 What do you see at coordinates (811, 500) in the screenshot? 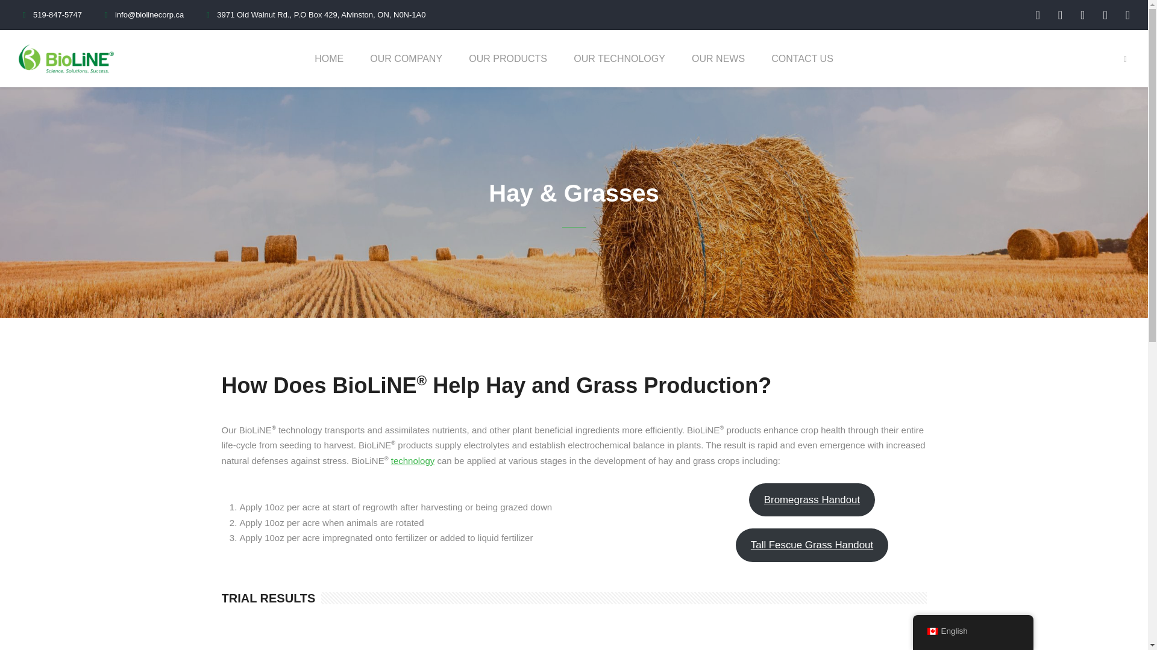
I see `Bromegrass Handout` at bounding box center [811, 500].